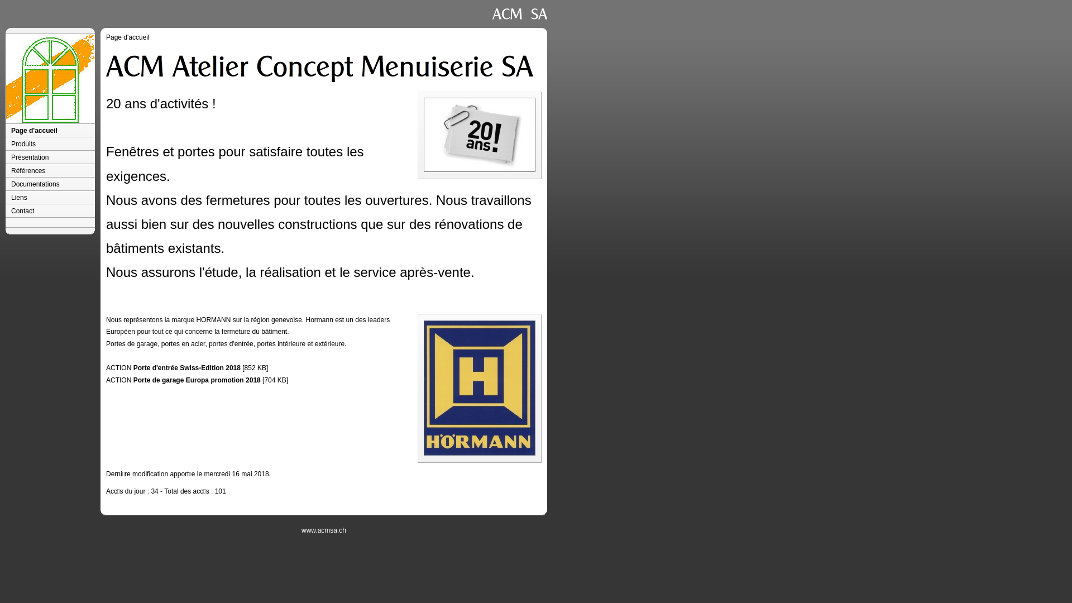 This screenshot has width=1072, height=603. Describe the element at coordinates (50, 131) in the screenshot. I see `Page d'accueil` at that location.